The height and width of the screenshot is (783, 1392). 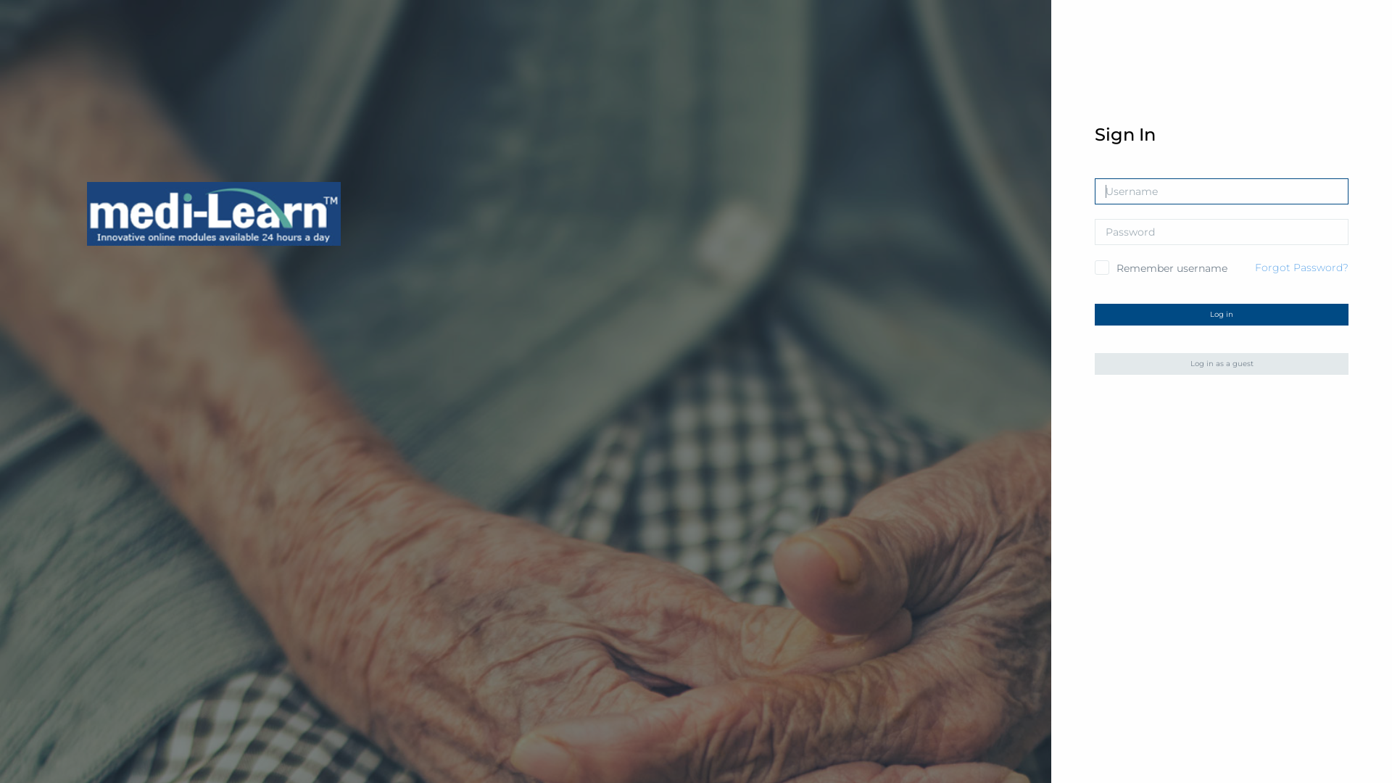 I want to click on Forgot Password?, so click(x=1302, y=268).